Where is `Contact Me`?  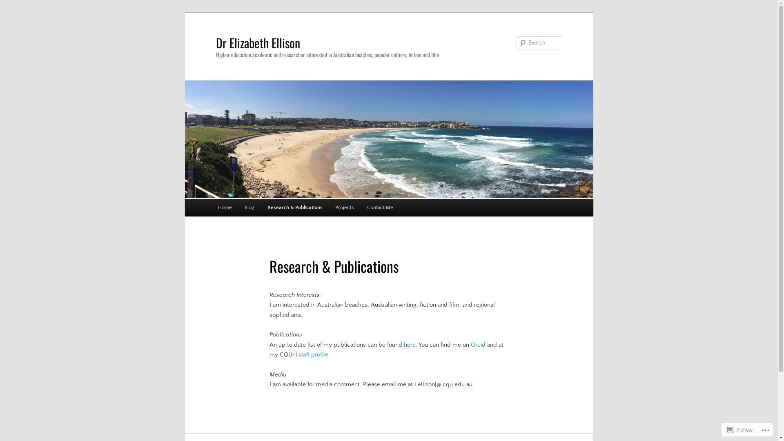 Contact Me is located at coordinates (380, 207).